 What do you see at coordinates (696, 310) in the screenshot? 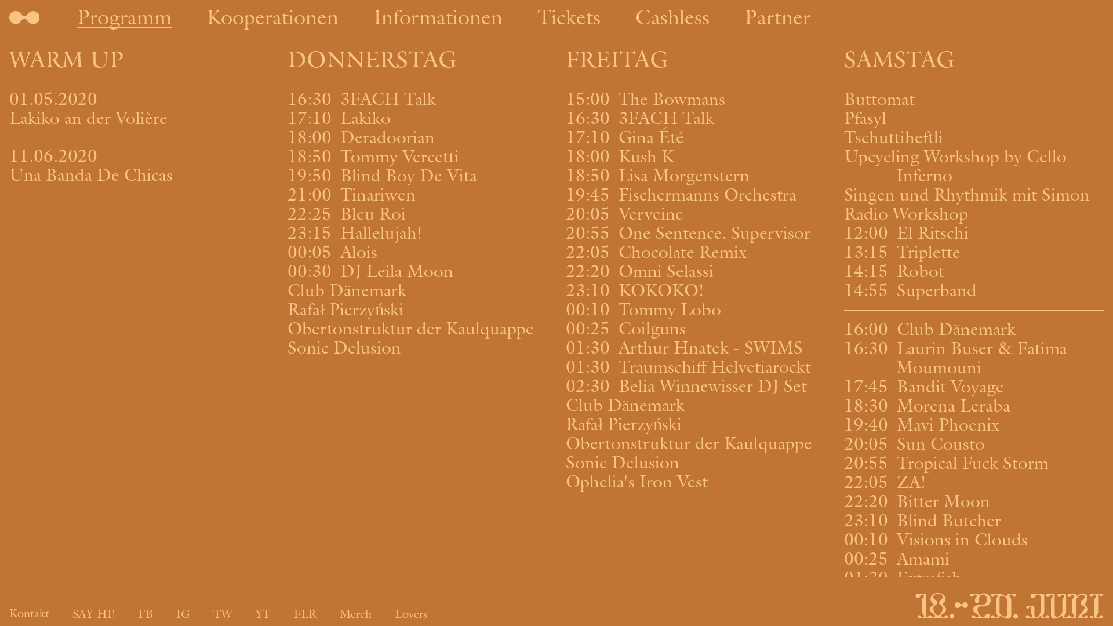
I see `00:10Tommy Lobo` at bounding box center [696, 310].